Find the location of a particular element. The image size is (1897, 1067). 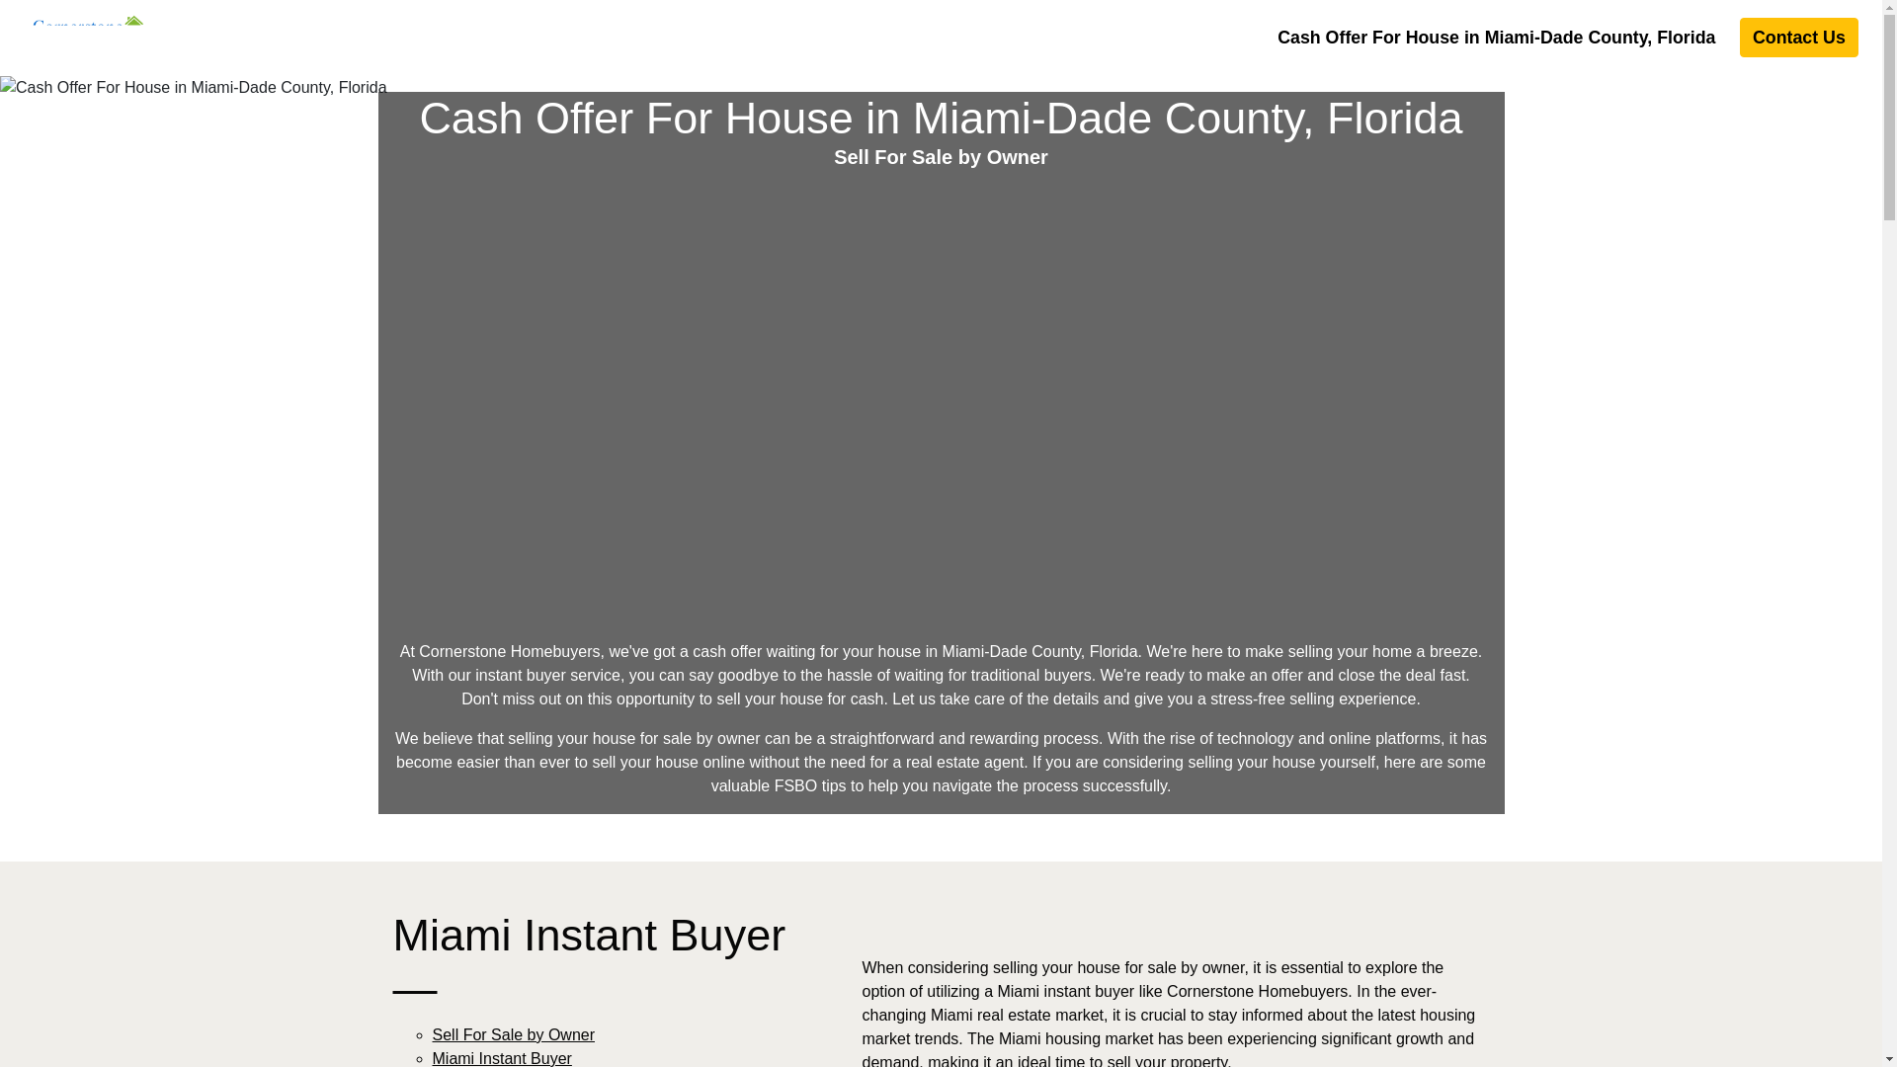

Sell For Sale by Owner is located at coordinates (514, 1034).